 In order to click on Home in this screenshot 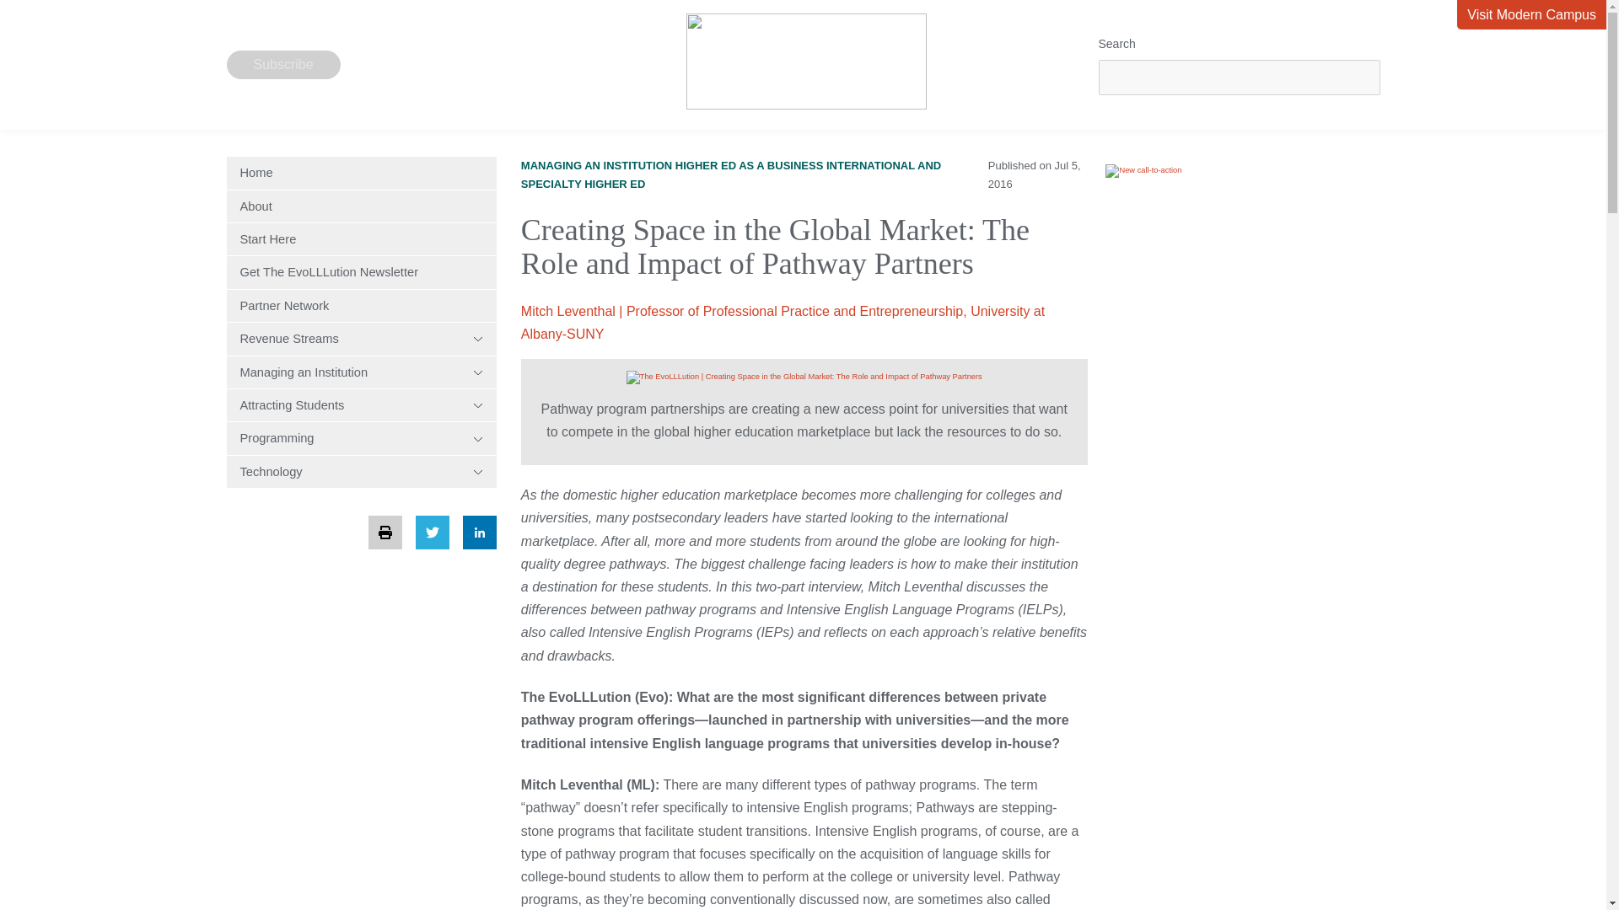, I will do `click(361, 172)`.